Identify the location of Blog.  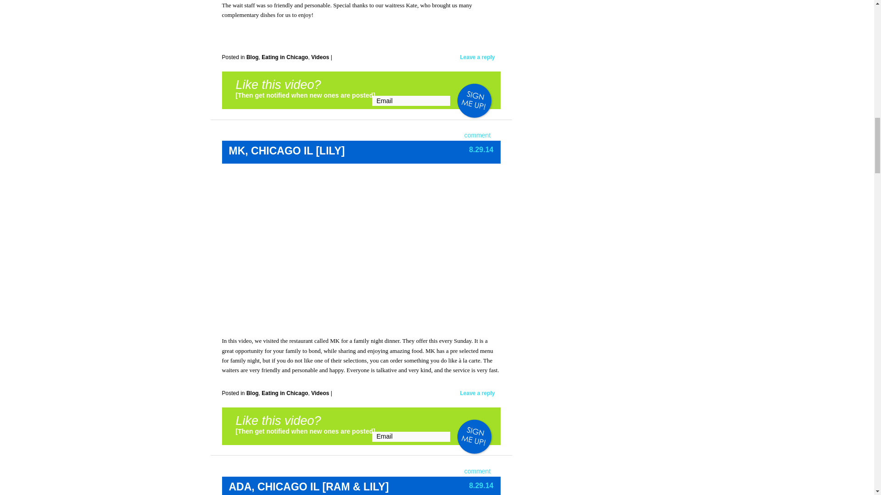
(252, 57).